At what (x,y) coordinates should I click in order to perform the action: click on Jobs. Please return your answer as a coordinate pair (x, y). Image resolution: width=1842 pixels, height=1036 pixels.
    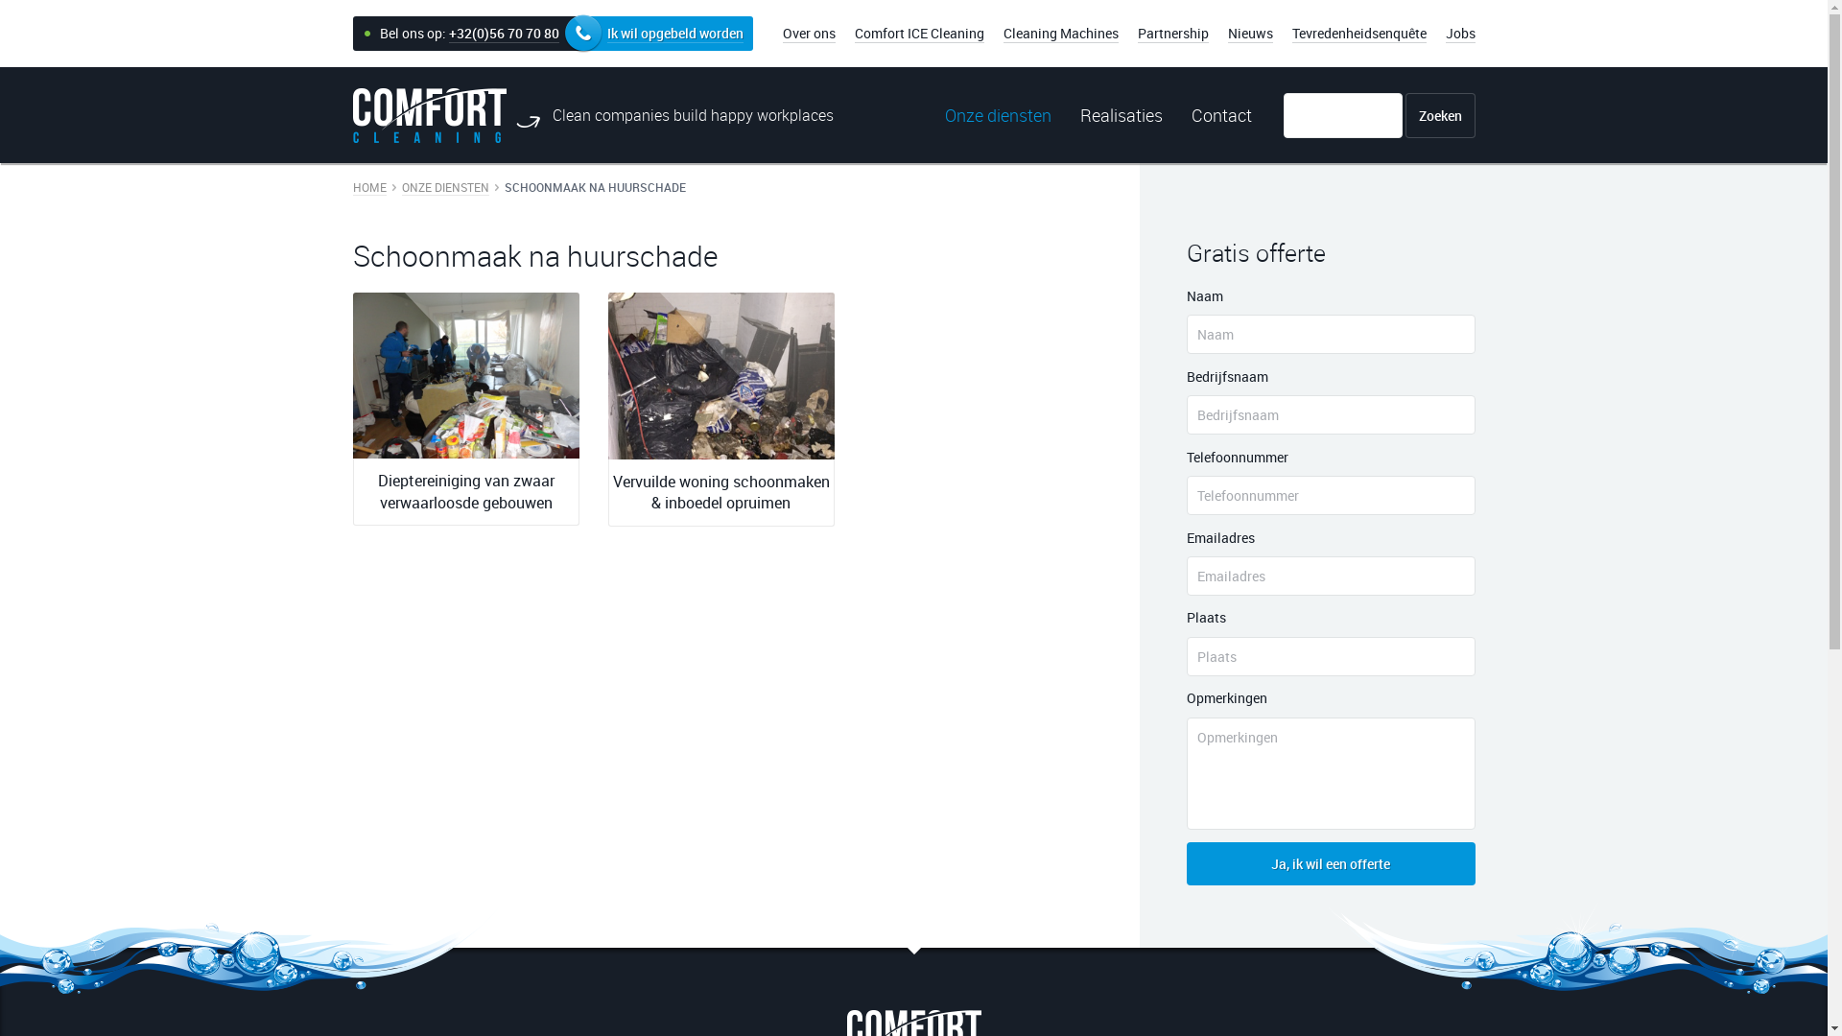
    Looking at the image, I should click on (1460, 34).